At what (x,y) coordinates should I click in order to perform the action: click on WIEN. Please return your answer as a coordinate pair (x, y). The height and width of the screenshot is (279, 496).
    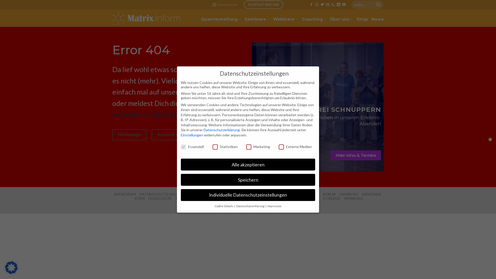
    Looking at the image, I should click on (296, 198).